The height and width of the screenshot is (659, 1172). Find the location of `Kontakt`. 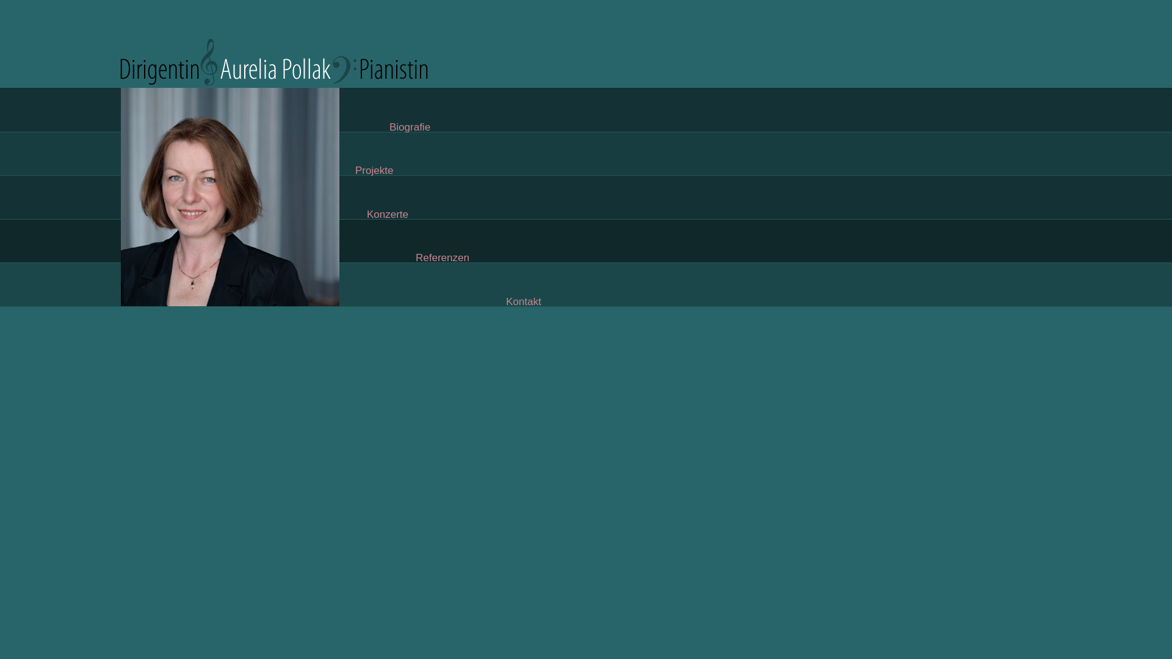

Kontakt is located at coordinates (524, 301).